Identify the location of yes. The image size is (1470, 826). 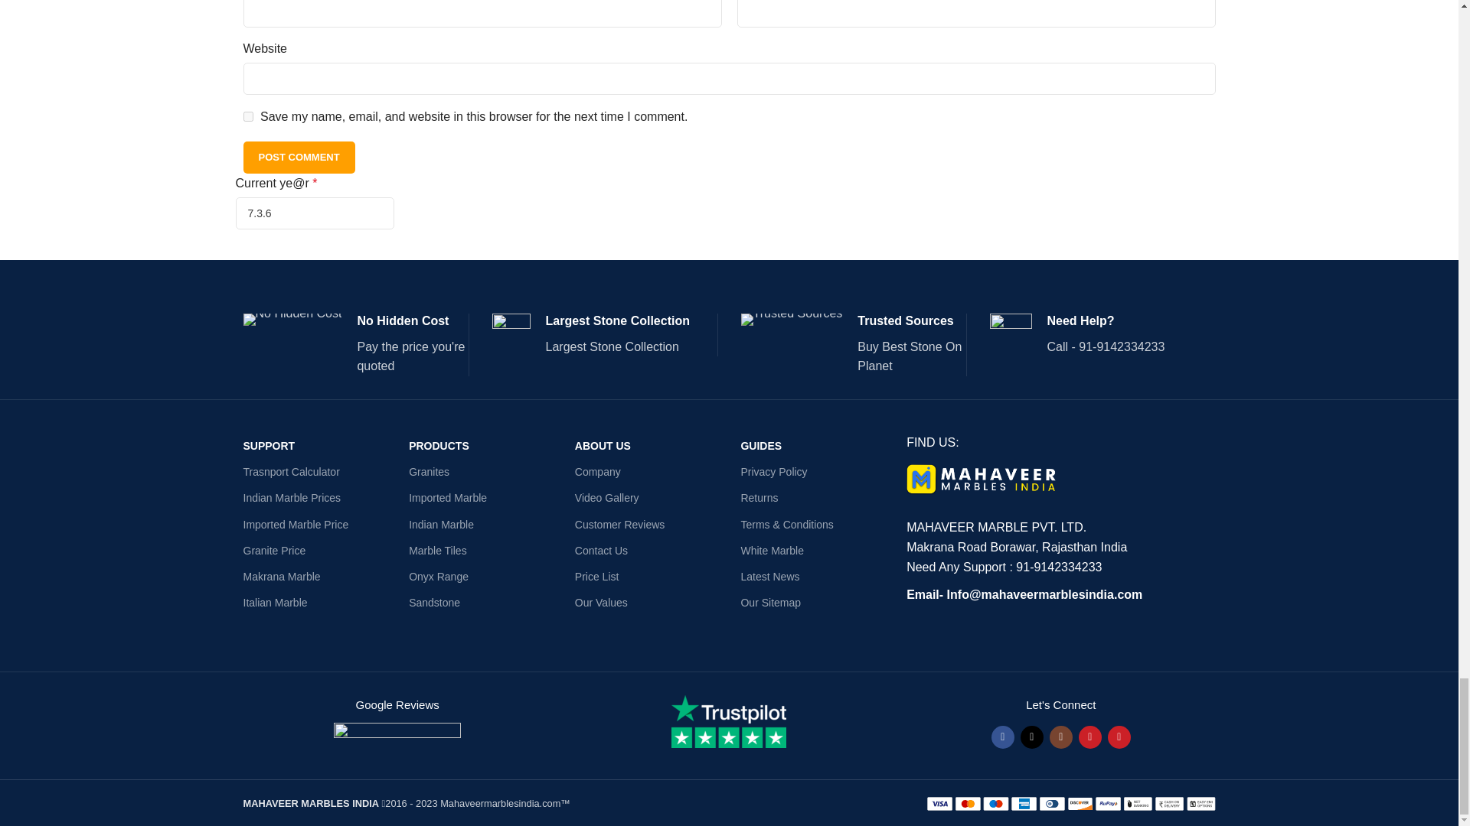
(248, 116).